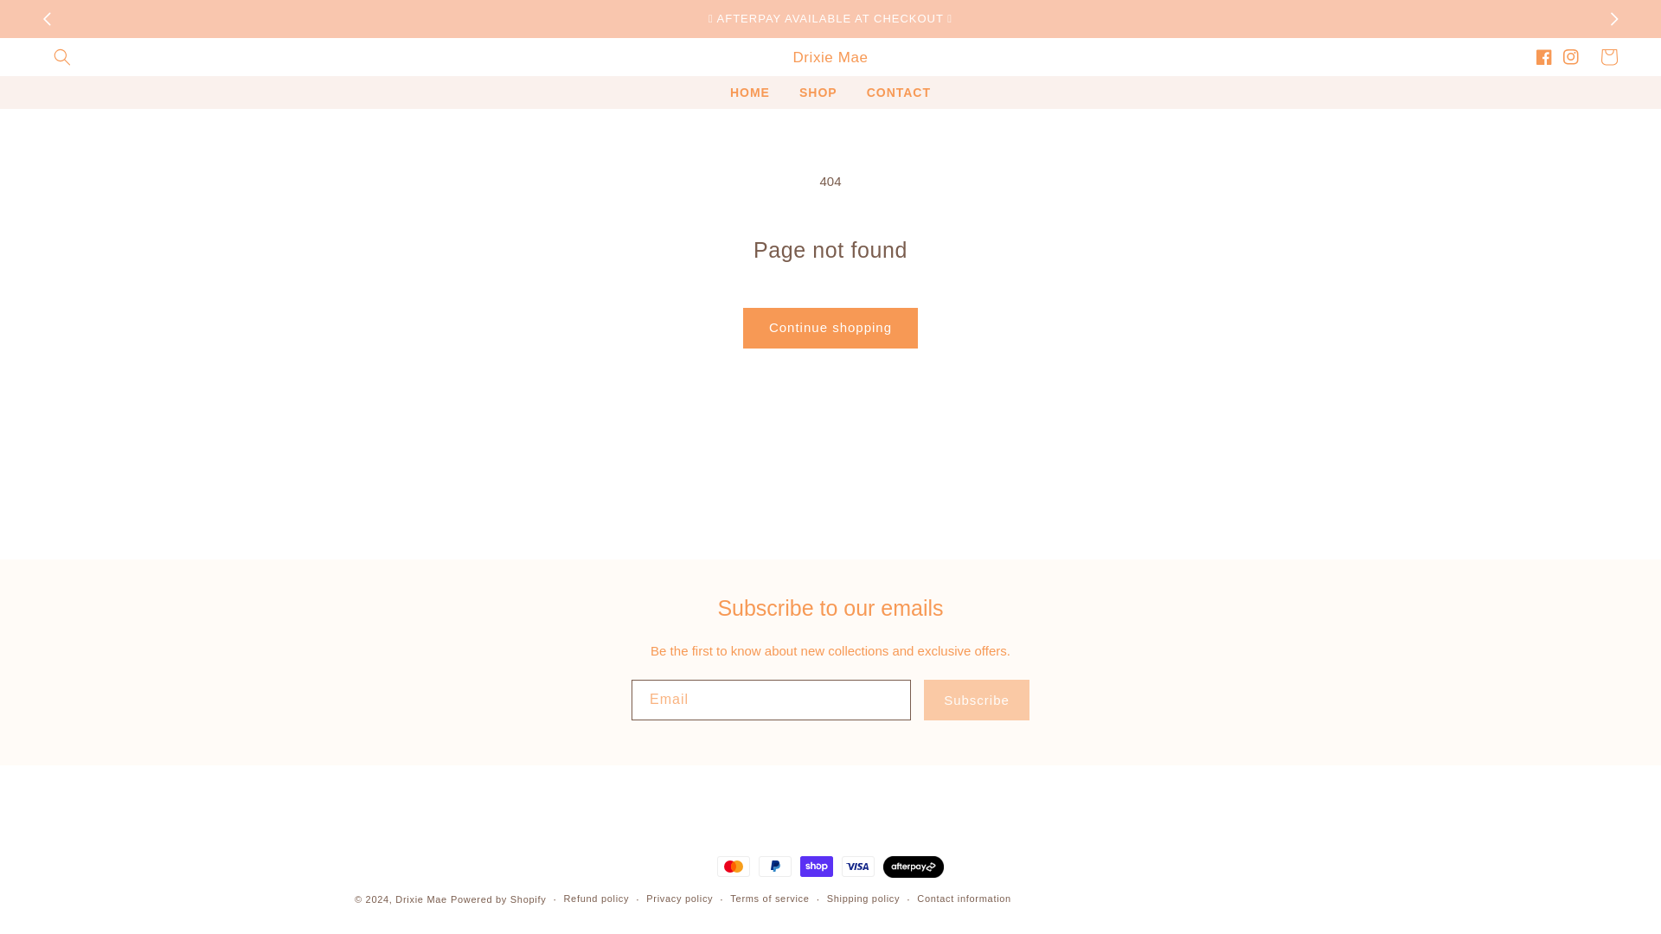  Describe the element at coordinates (976, 700) in the screenshot. I see `Subscribe` at that location.